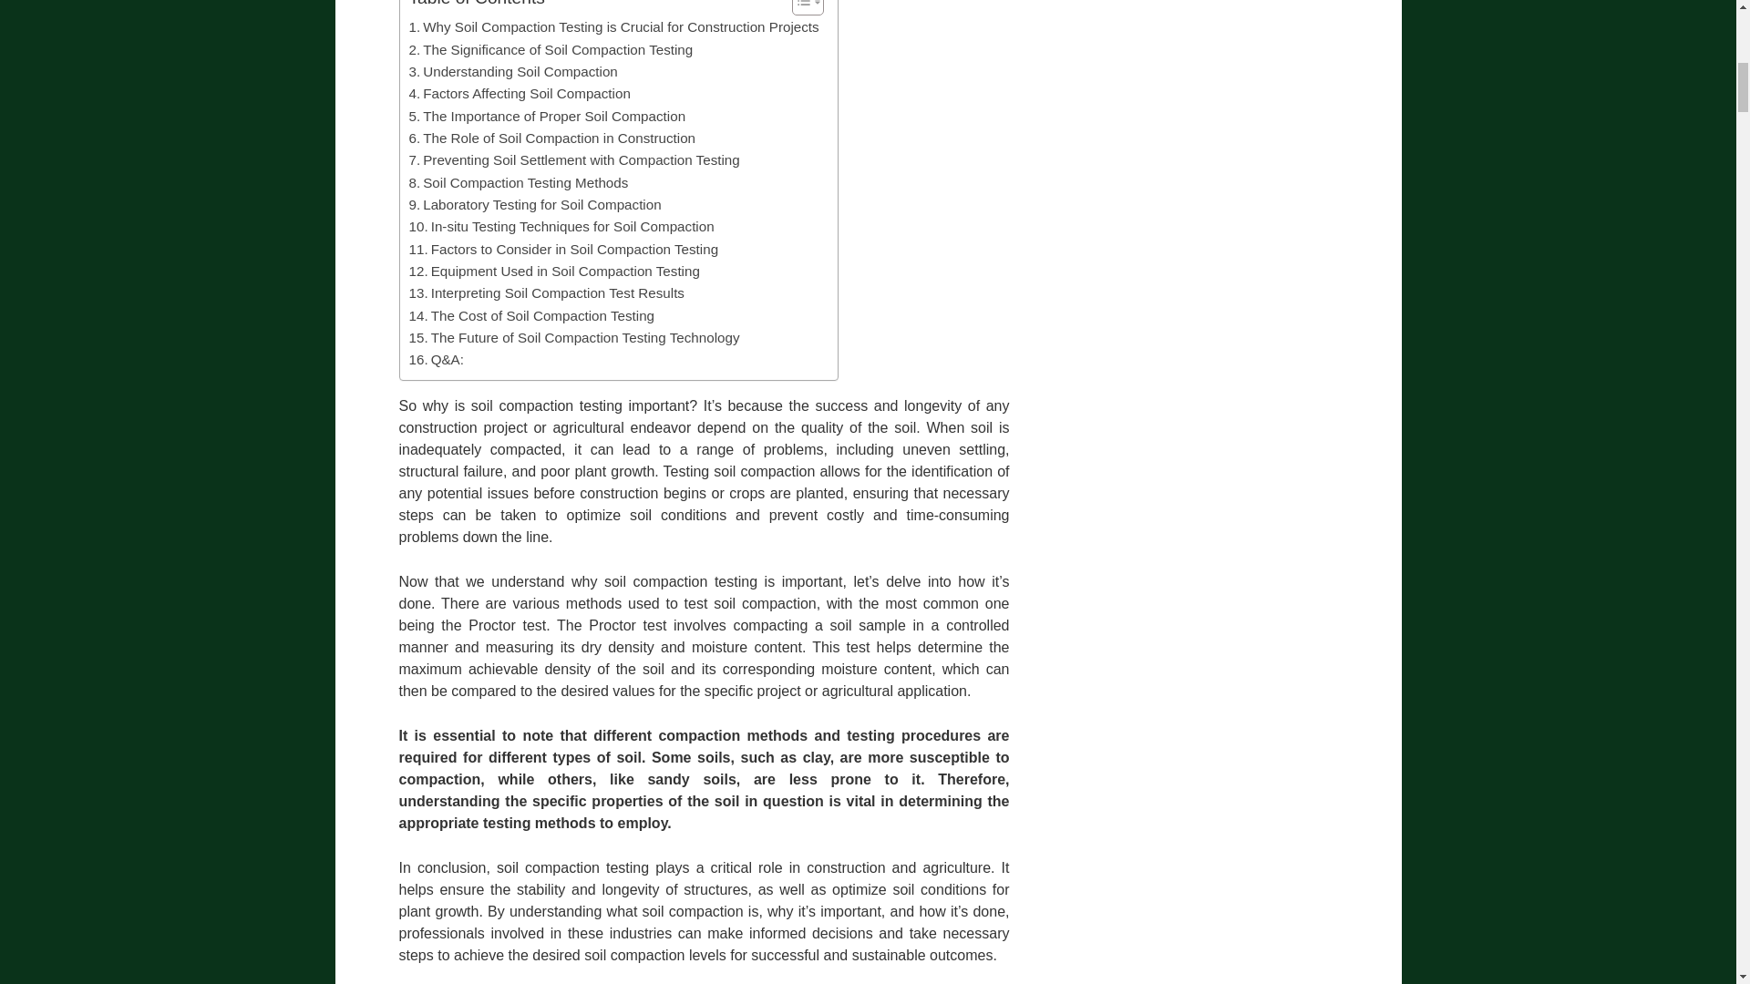 This screenshot has height=984, width=1750. What do you see at coordinates (572, 337) in the screenshot?
I see `The Future of Soil Compaction Testing Technology` at bounding box center [572, 337].